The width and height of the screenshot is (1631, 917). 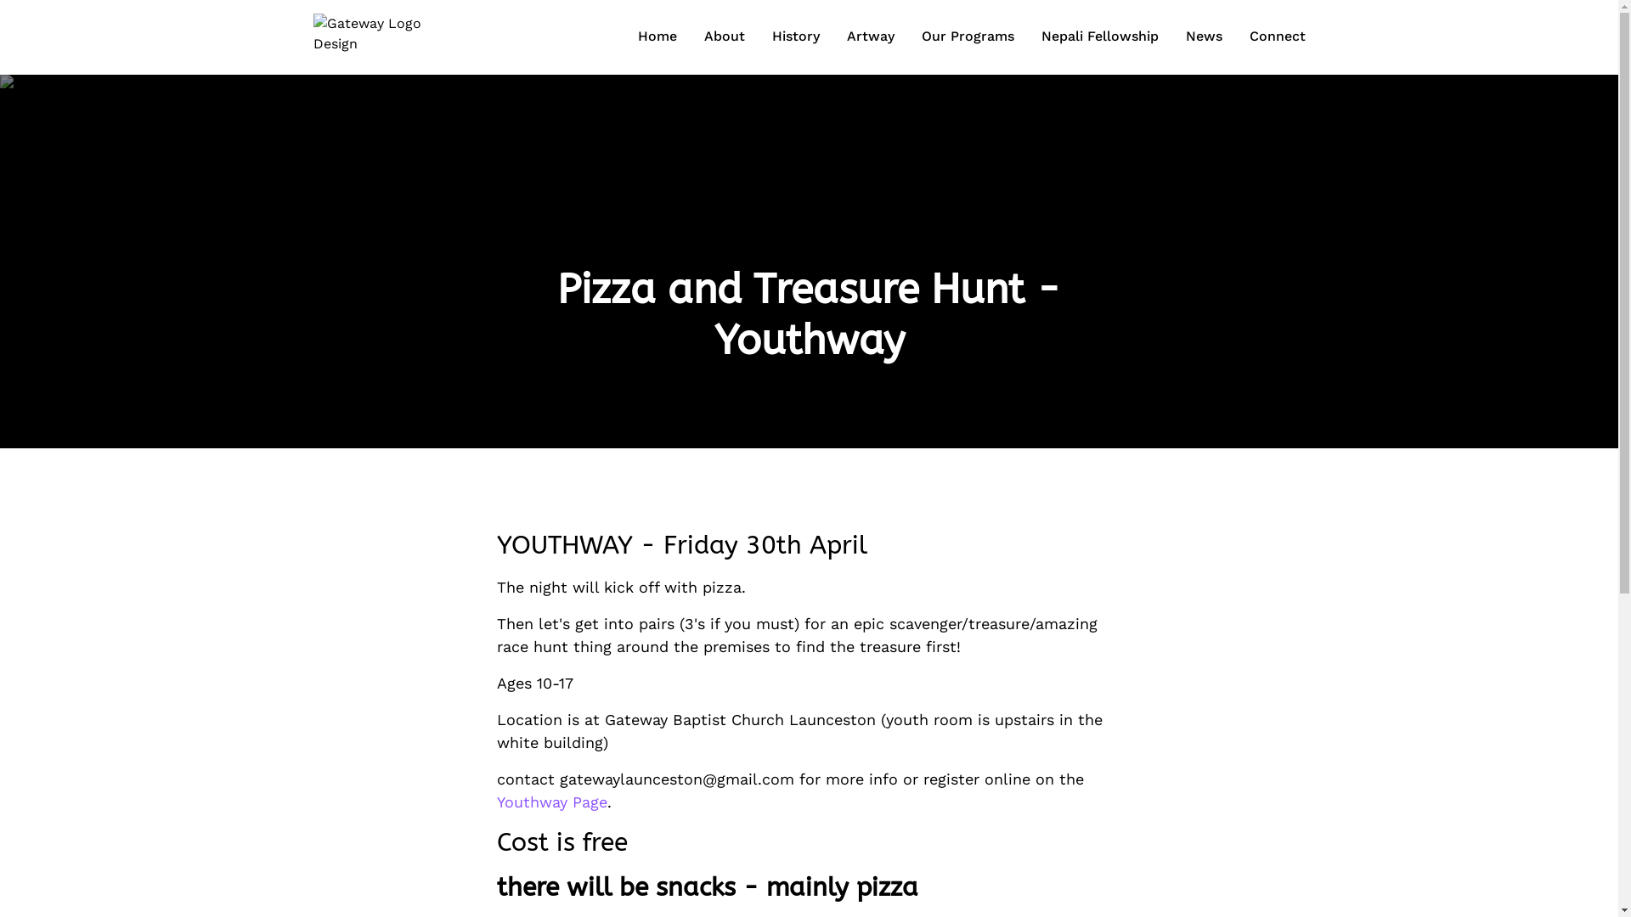 What do you see at coordinates (795, 37) in the screenshot?
I see `History` at bounding box center [795, 37].